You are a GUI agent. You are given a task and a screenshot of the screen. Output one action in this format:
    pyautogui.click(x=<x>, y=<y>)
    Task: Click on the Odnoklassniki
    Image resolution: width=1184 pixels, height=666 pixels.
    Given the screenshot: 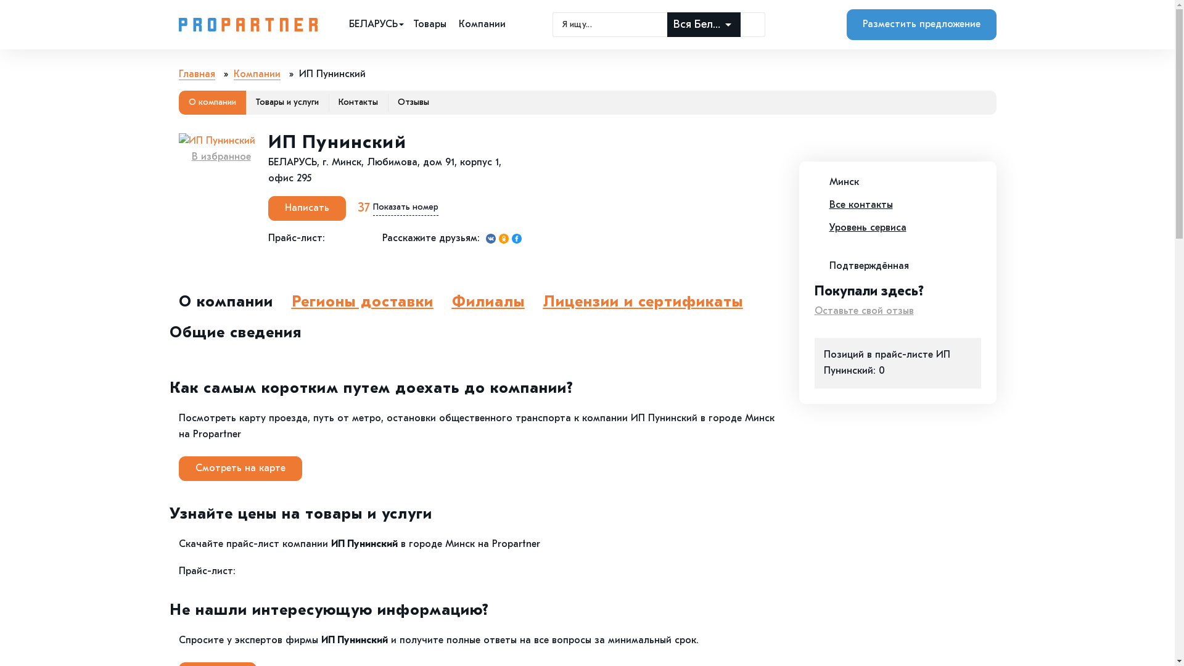 What is the action you would take?
    pyautogui.click(x=503, y=239)
    